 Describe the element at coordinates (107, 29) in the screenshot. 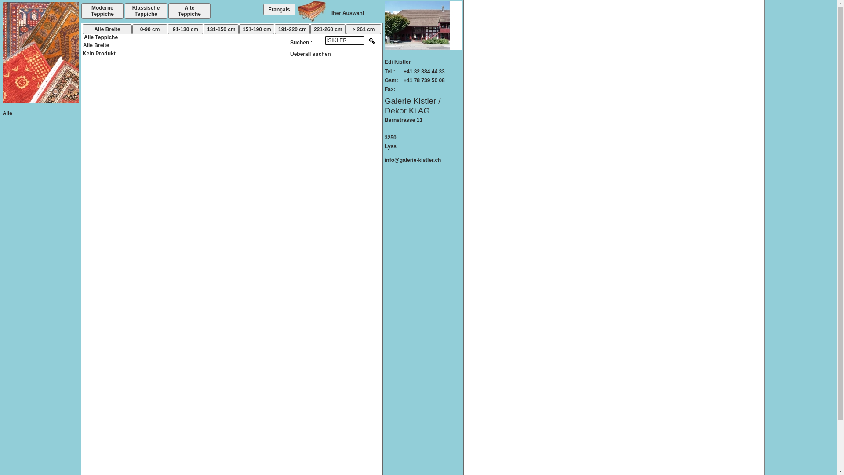

I see `Alle Breite` at that location.